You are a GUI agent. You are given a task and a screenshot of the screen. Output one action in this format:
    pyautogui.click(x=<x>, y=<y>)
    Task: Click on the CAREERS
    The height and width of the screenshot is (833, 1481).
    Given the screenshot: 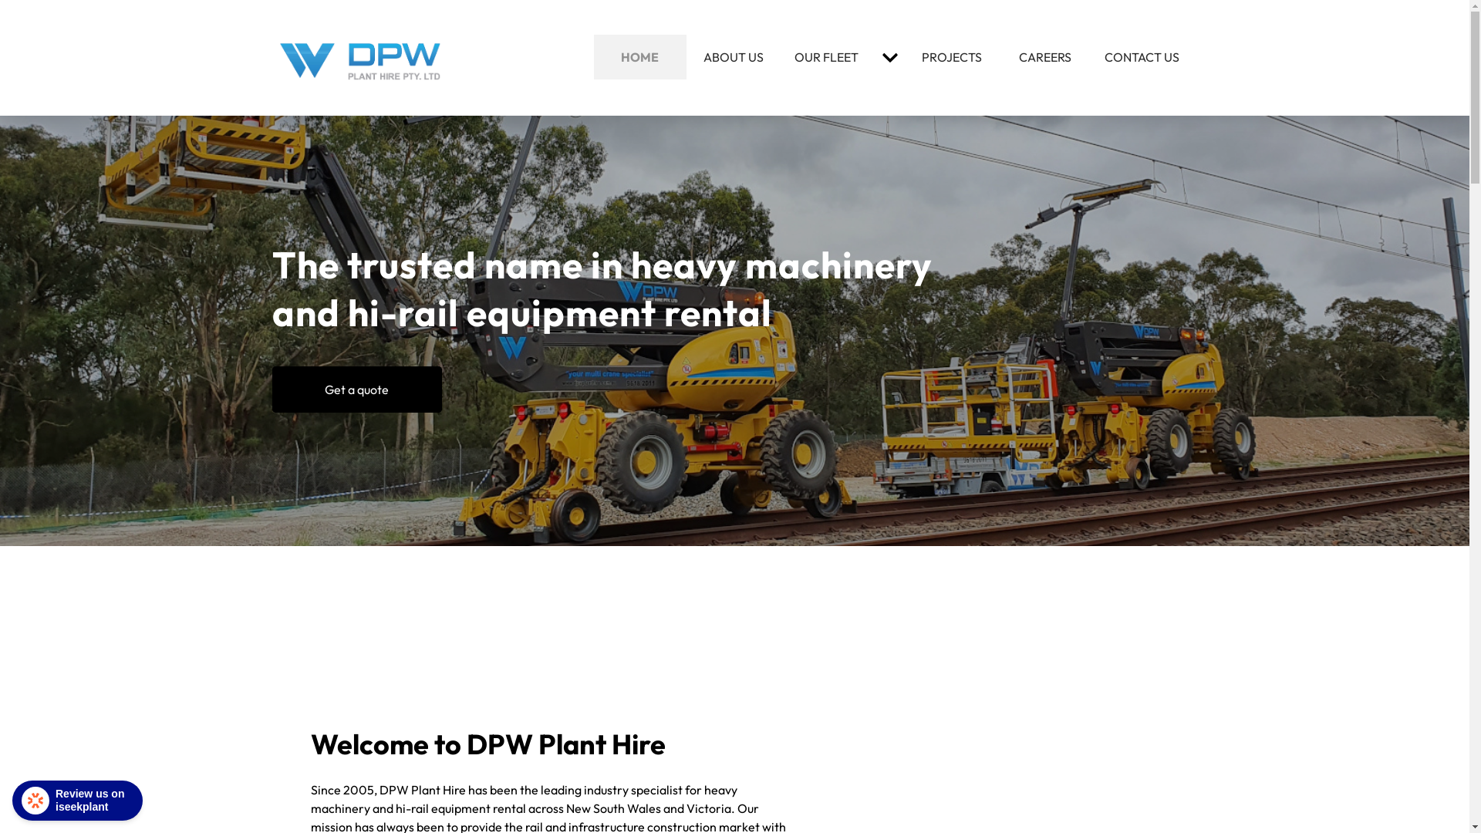 What is the action you would take?
    pyautogui.click(x=1044, y=57)
    